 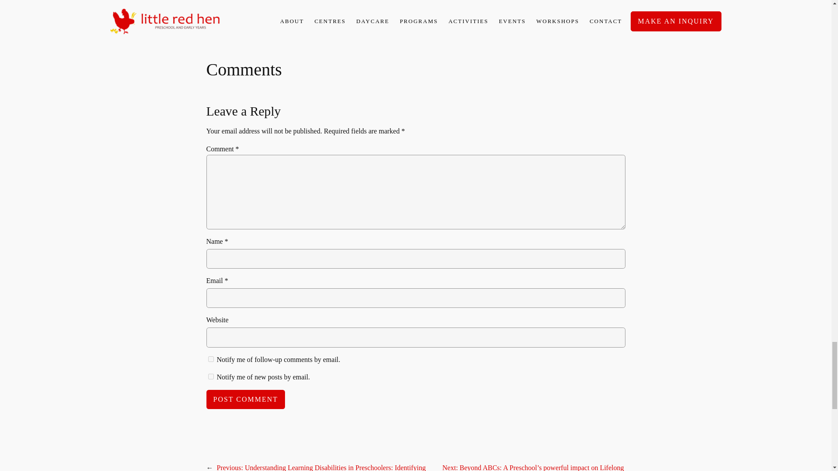 What do you see at coordinates (245, 399) in the screenshot?
I see `Post Comment` at bounding box center [245, 399].